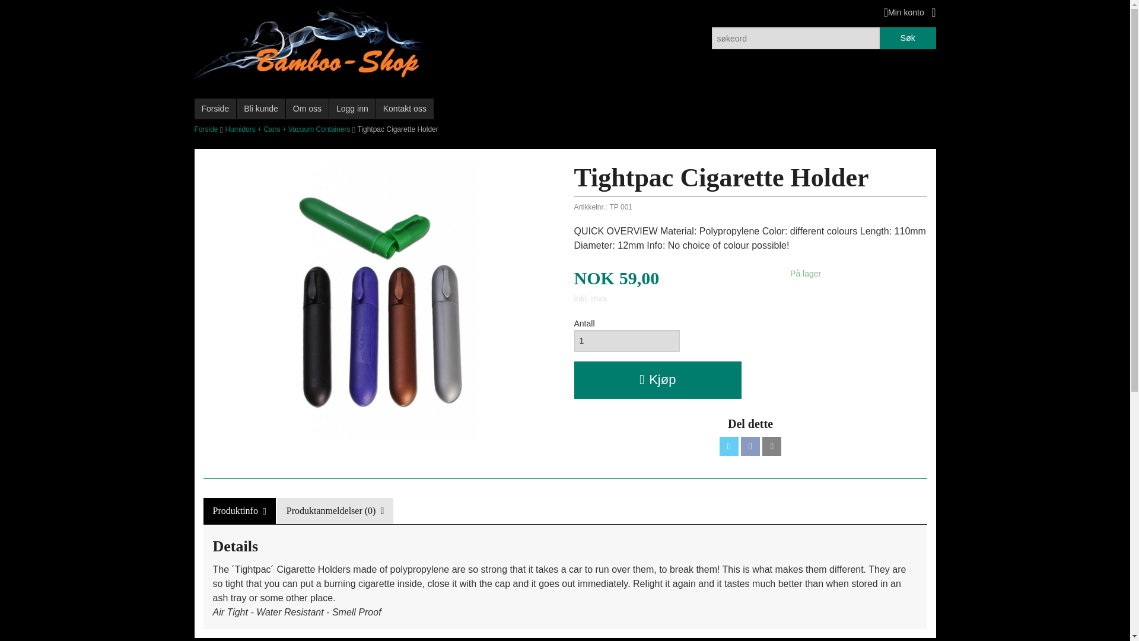 The image size is (1139, 641). Describe the element at coordinates (405, 109) in the screenshot. I see `Kontakt oss` at that location.